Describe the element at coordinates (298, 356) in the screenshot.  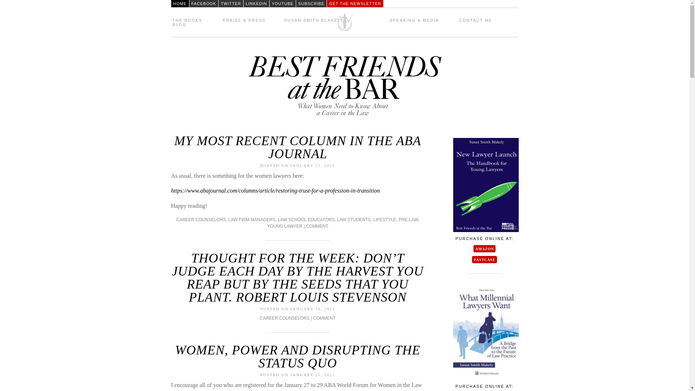
I see `Permalink to Women, Power and Disrupting the Status Quo` at that location.